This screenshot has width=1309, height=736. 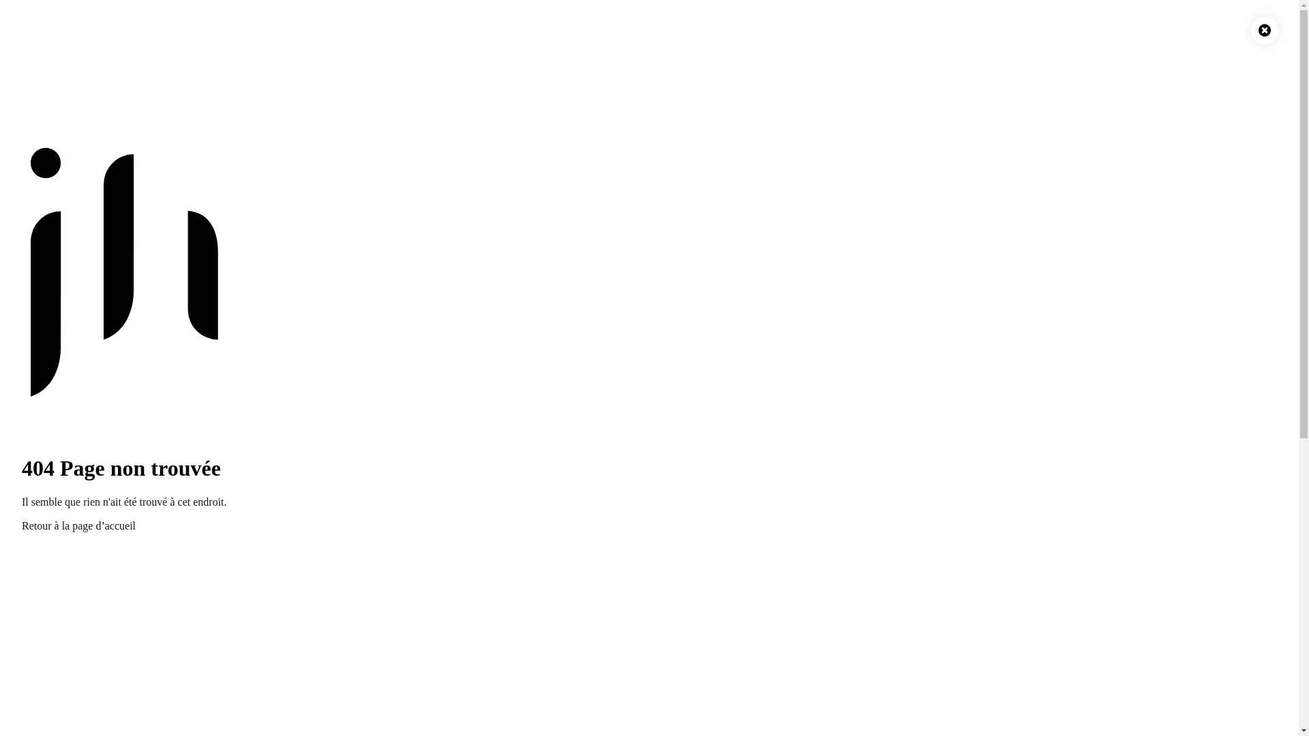 What do you see at coordinates (57, 660) in the screenshot?
I see `Tennis` at bounding box center [57, 660].